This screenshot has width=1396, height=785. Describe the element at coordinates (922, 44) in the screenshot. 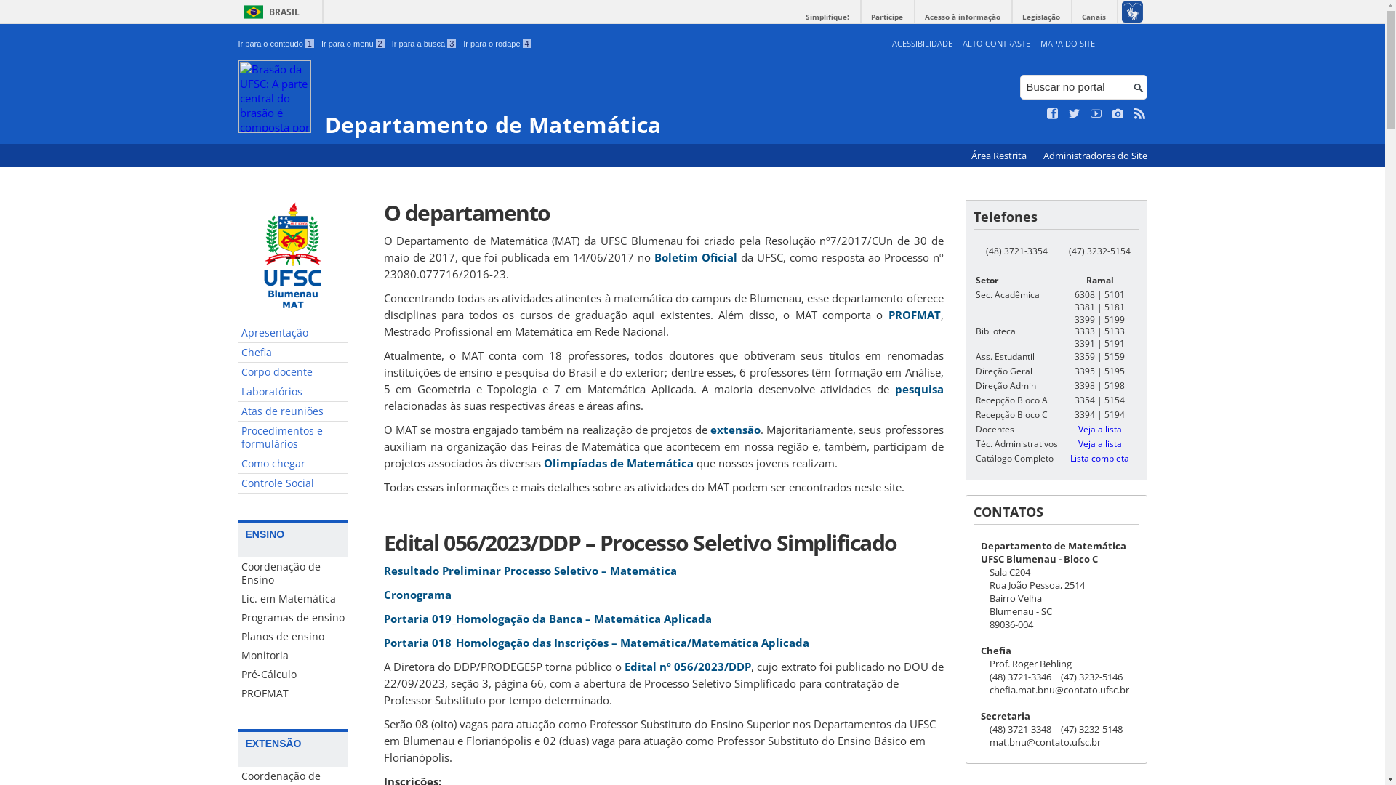

I see `ACESSIBILIDADE` at that location.